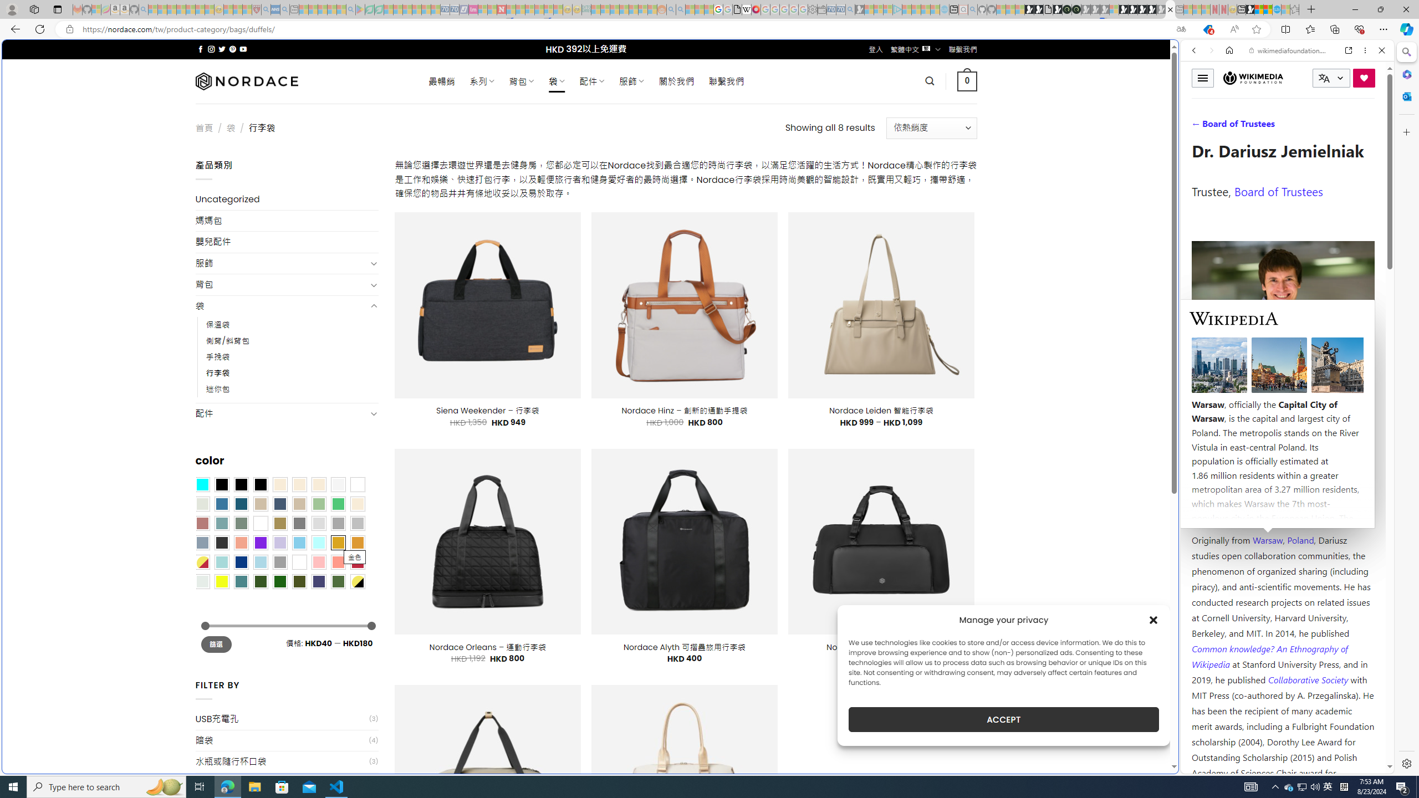 The image size is (1419, 798). I want to click on Kinda Frugal - MSN - Sleeping, so click(633, 9).